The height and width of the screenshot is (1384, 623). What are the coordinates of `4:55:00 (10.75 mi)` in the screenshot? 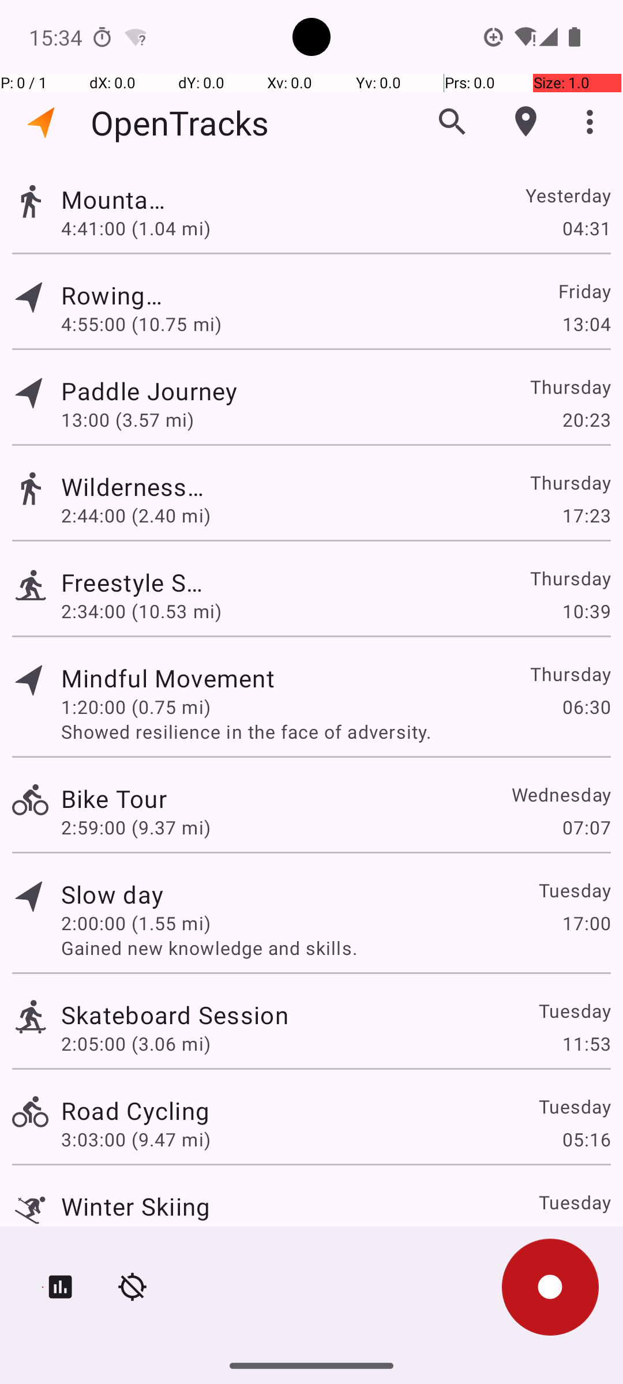 It's located at (141, 324).